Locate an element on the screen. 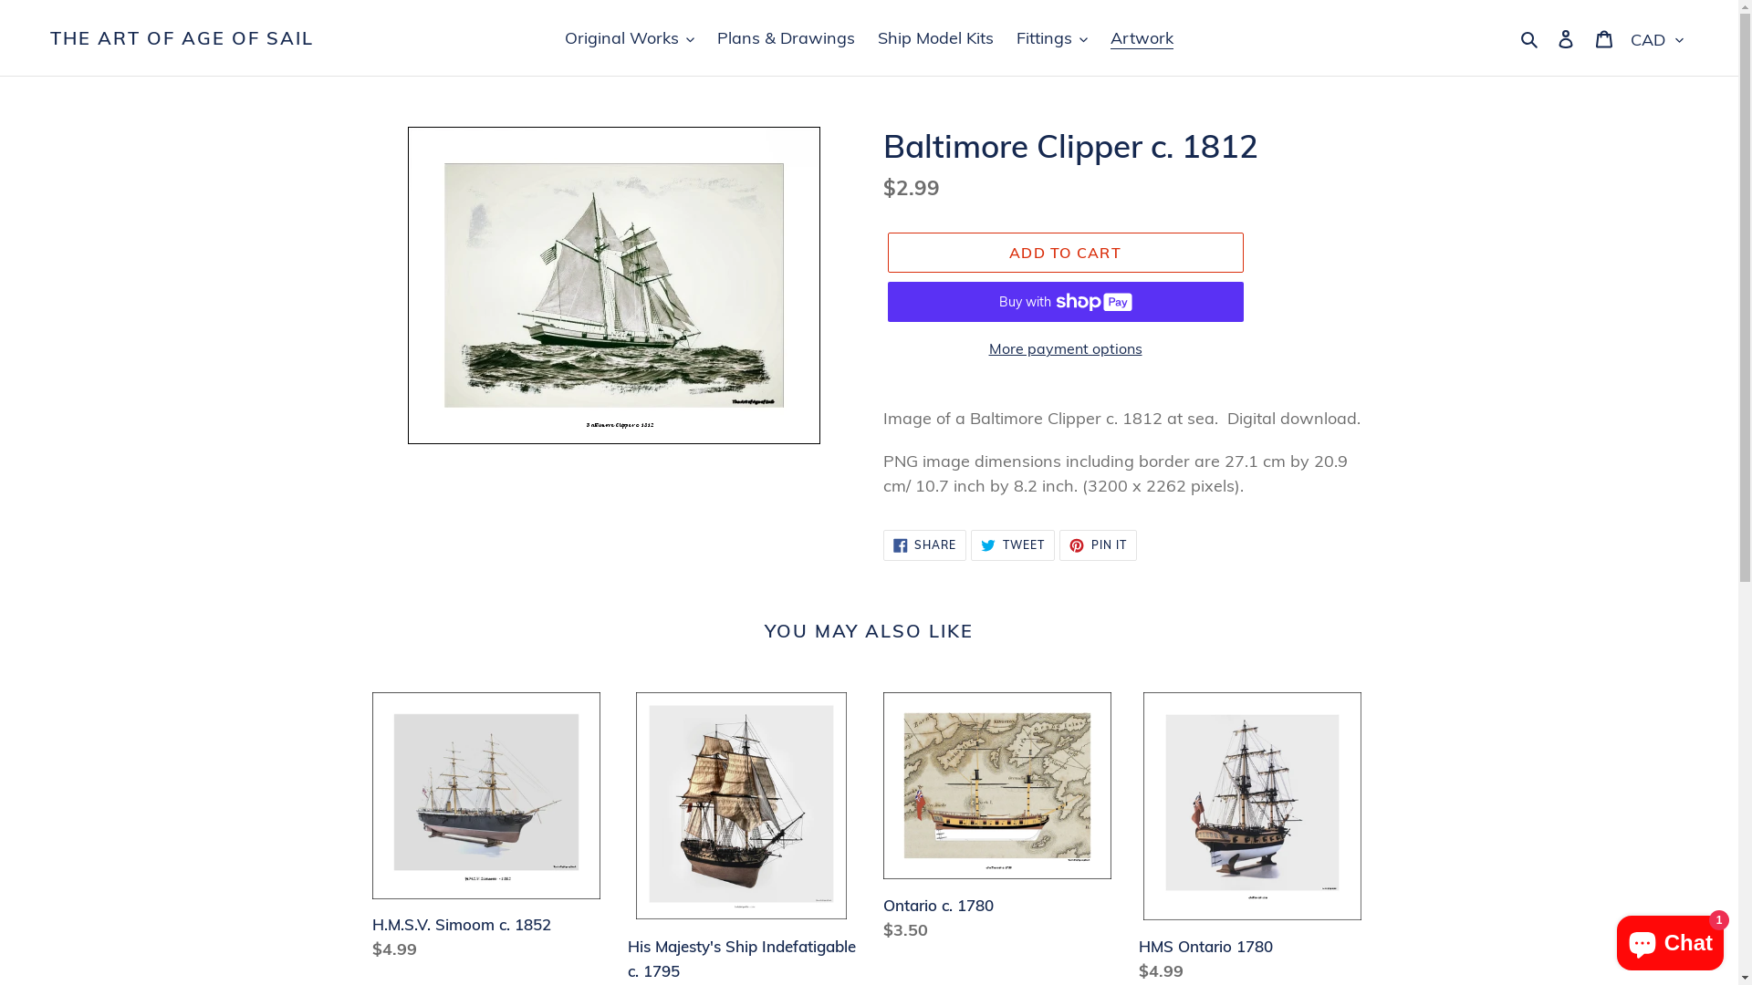 This screenshot has width=1752, height=985. Original Works is located at coordinates (630, 38).